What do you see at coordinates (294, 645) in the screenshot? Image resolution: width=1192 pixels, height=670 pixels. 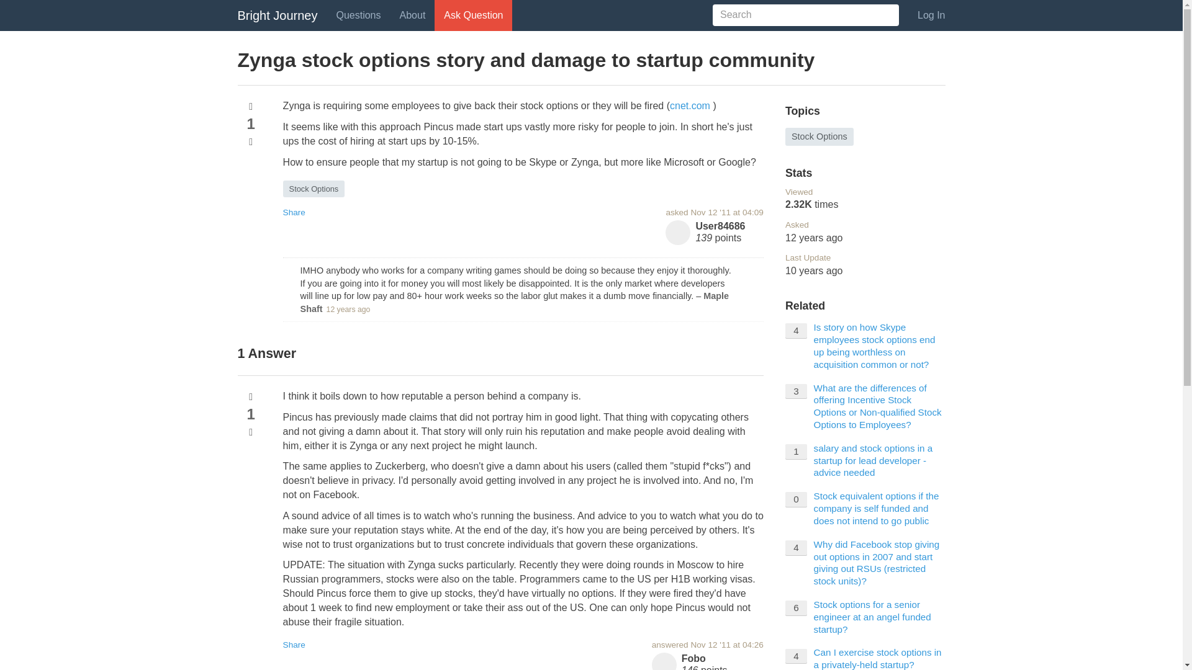 I see `Share` at bounding box center [294, 645].